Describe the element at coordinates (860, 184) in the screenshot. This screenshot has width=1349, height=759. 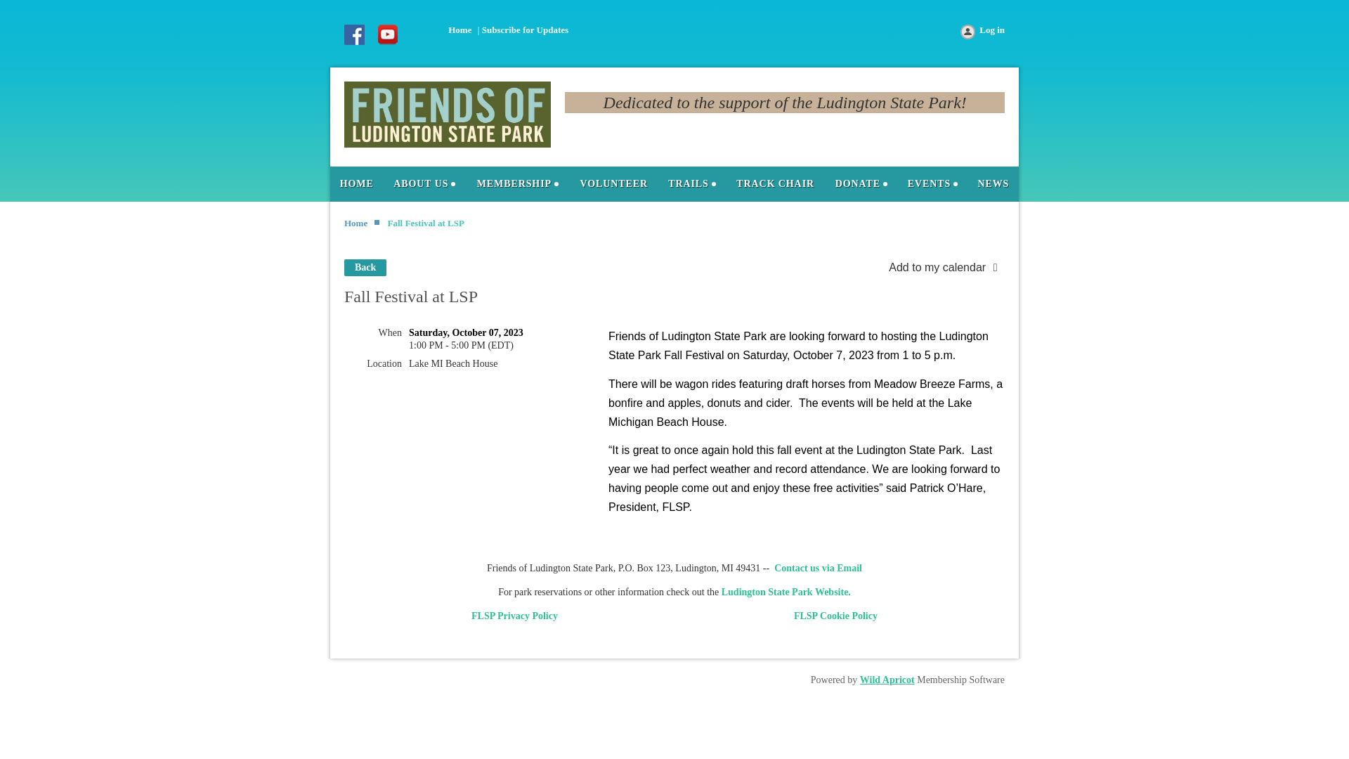
I see `DONATE` at that location.